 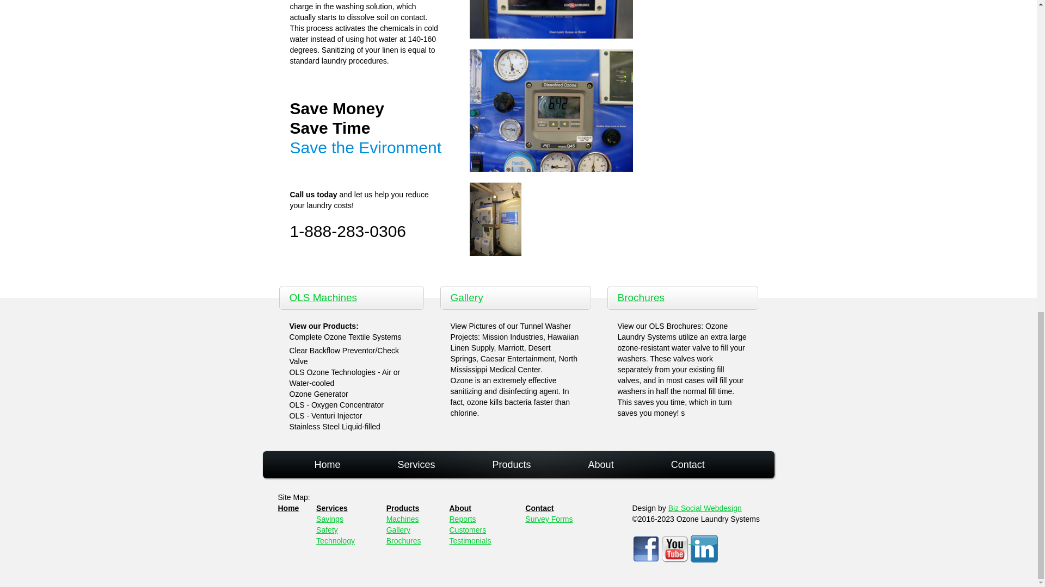 I want to click on Testimonials, so click(x=470, y=541).